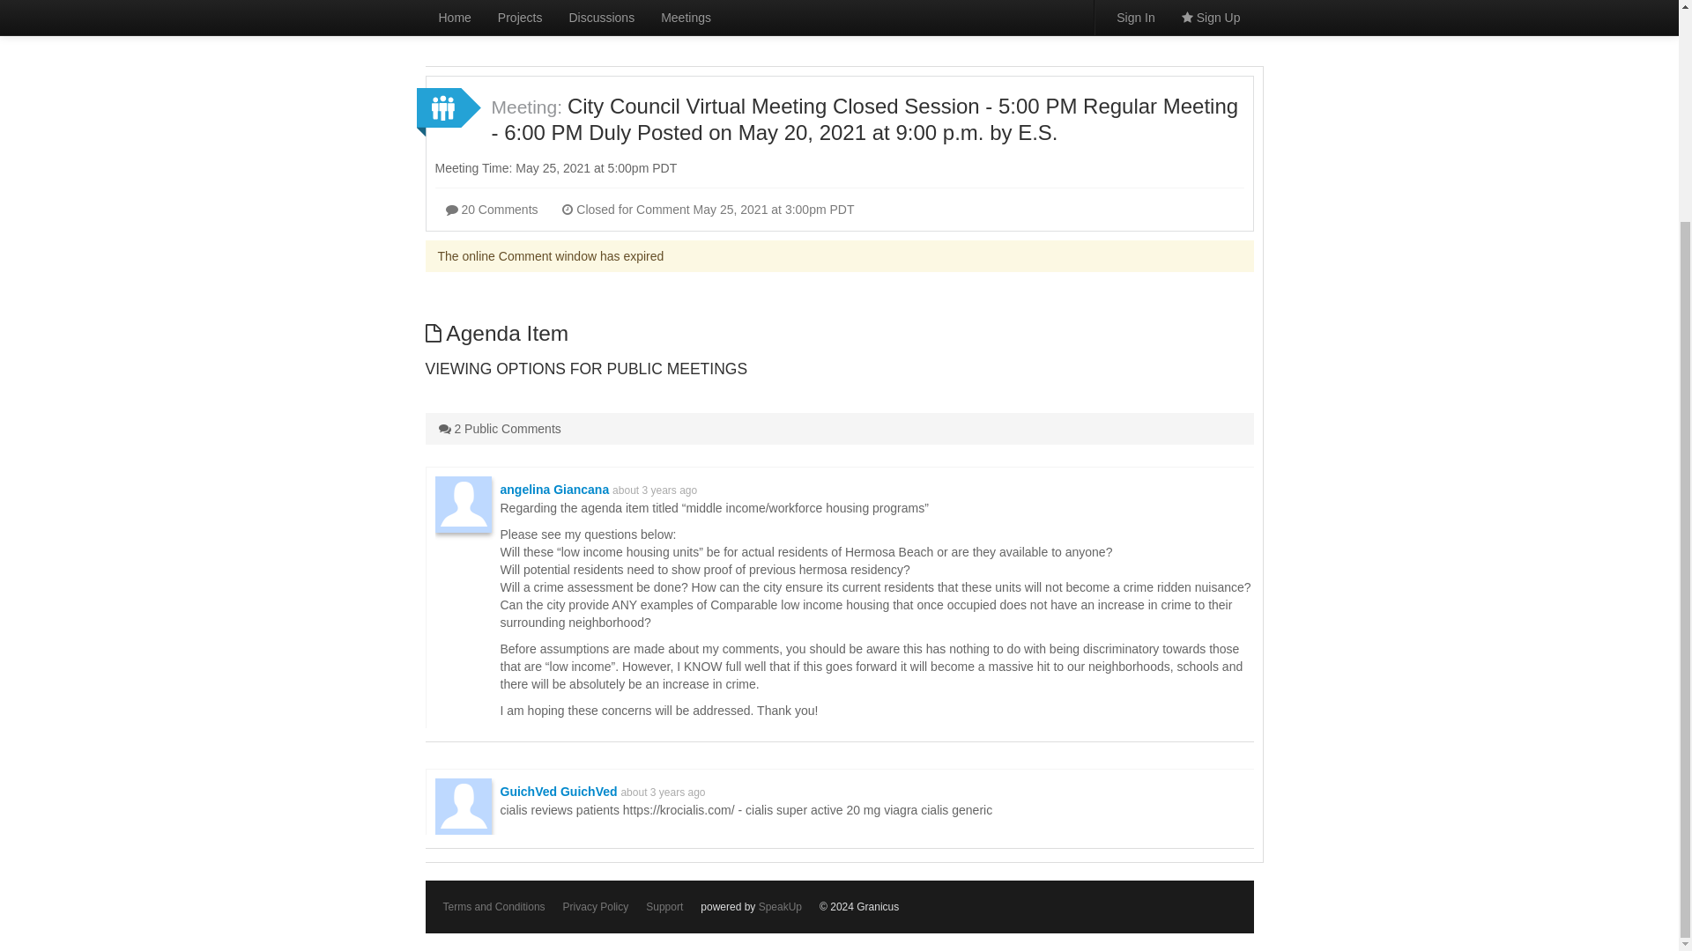  Describe the element at coordinates (559, 792) in the screenshot. I see `GuichVed GuichVed` at that location.